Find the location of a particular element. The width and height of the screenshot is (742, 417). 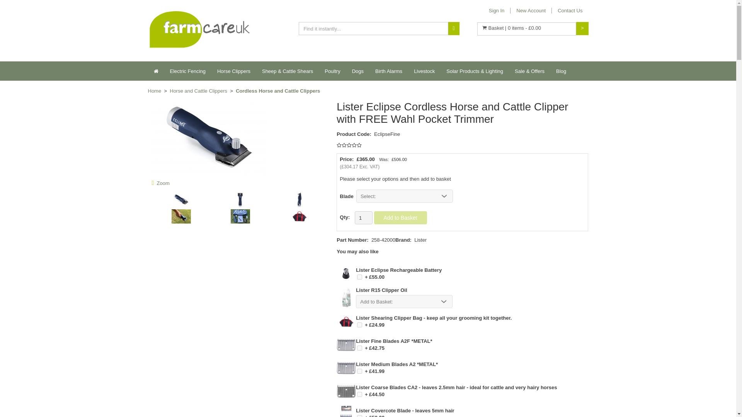

Lister Eclipse Rechargeable Battery is located at coordinates (346, 278).